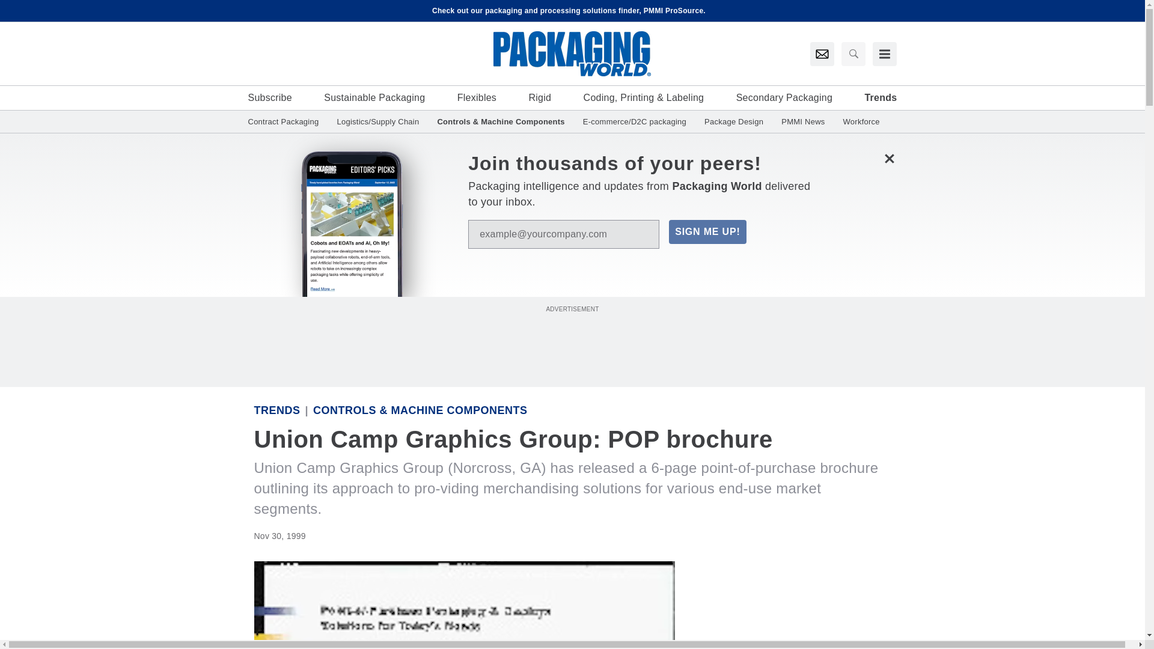 The width and height of the screenshot is (1154, 649). I want to click on Rigid, so click(540, 97).